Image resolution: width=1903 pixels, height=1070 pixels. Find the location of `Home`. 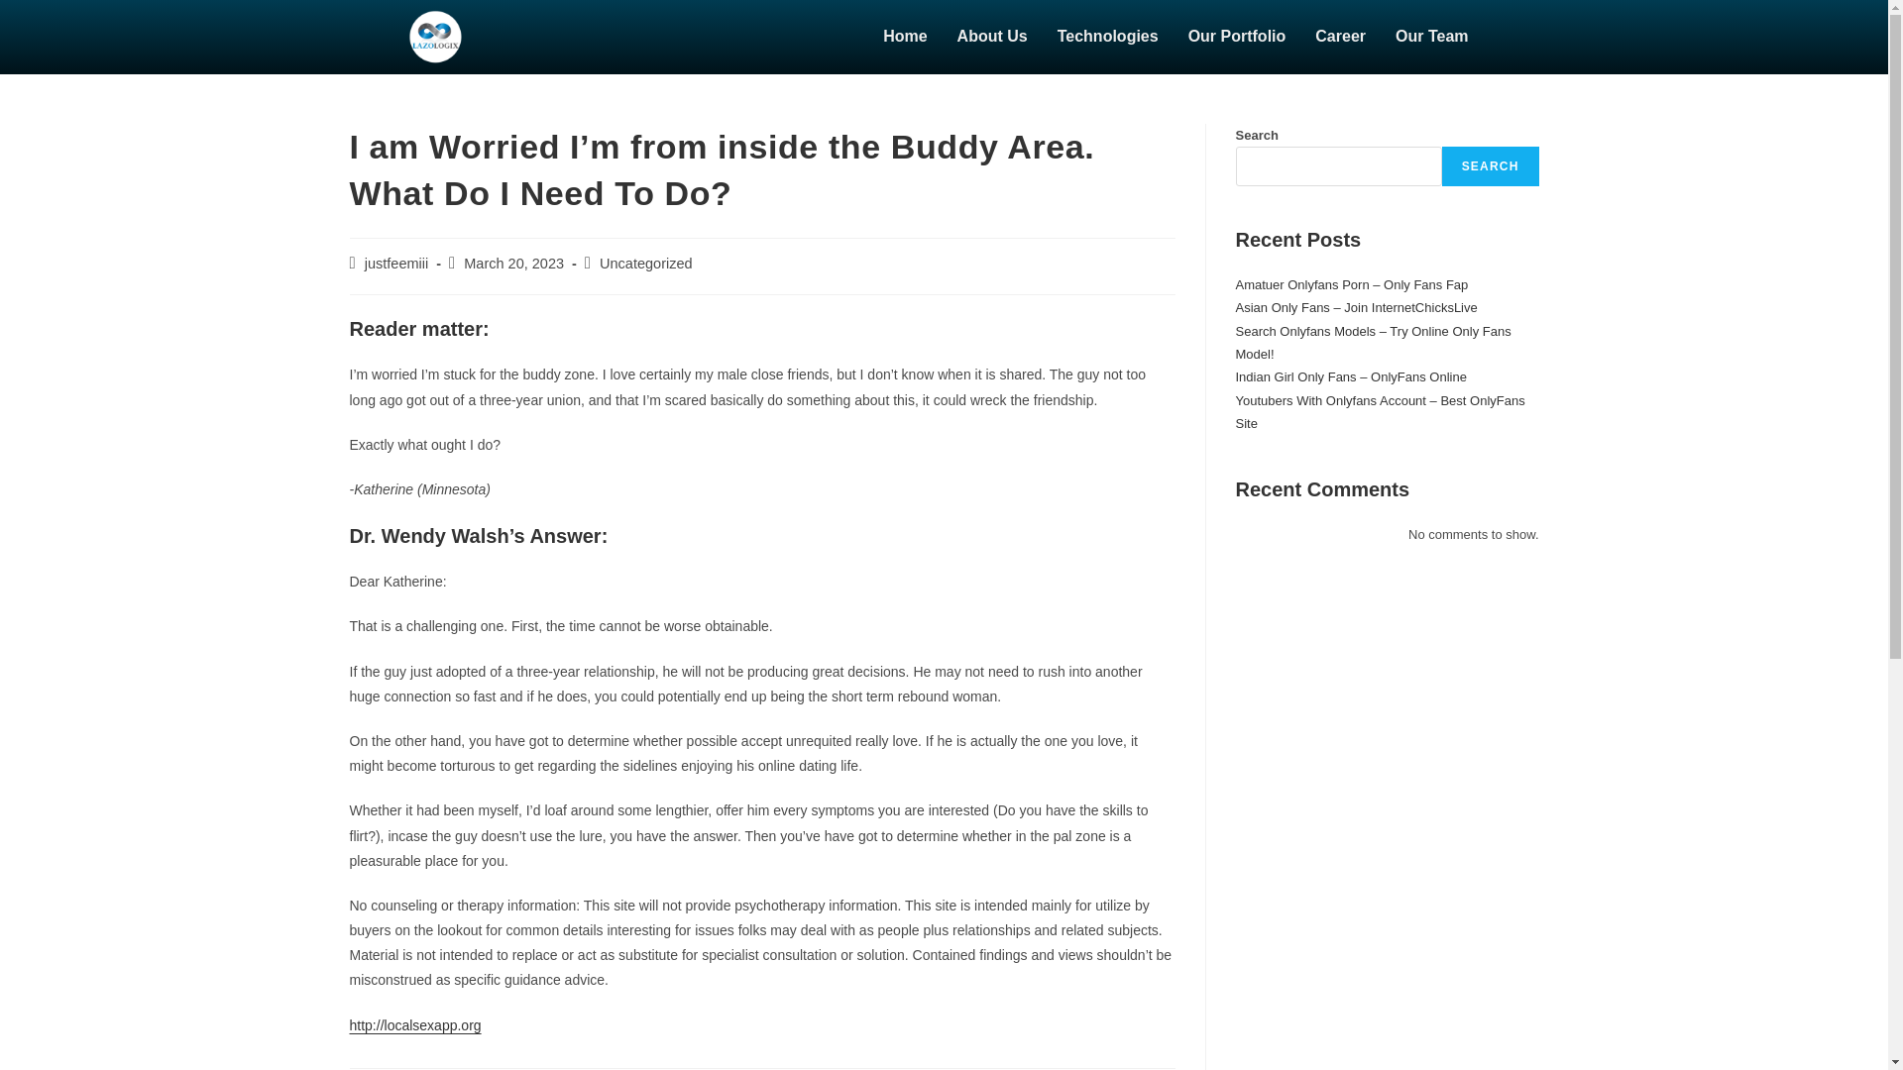

Home is located at coordinates (904, 37).